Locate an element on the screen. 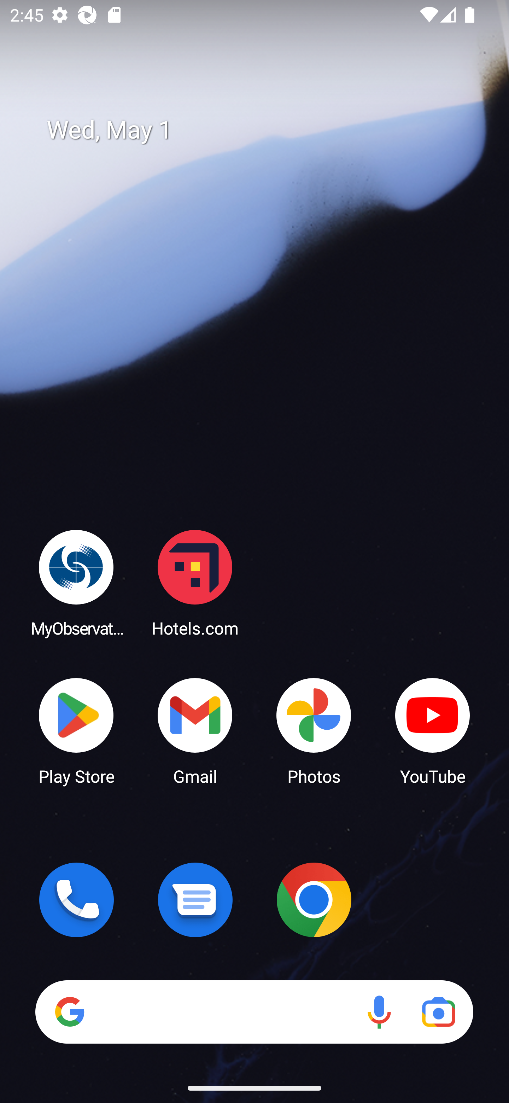 This screenshot has height=1103, width=509. Chrome is located at coordinates (314, 900).